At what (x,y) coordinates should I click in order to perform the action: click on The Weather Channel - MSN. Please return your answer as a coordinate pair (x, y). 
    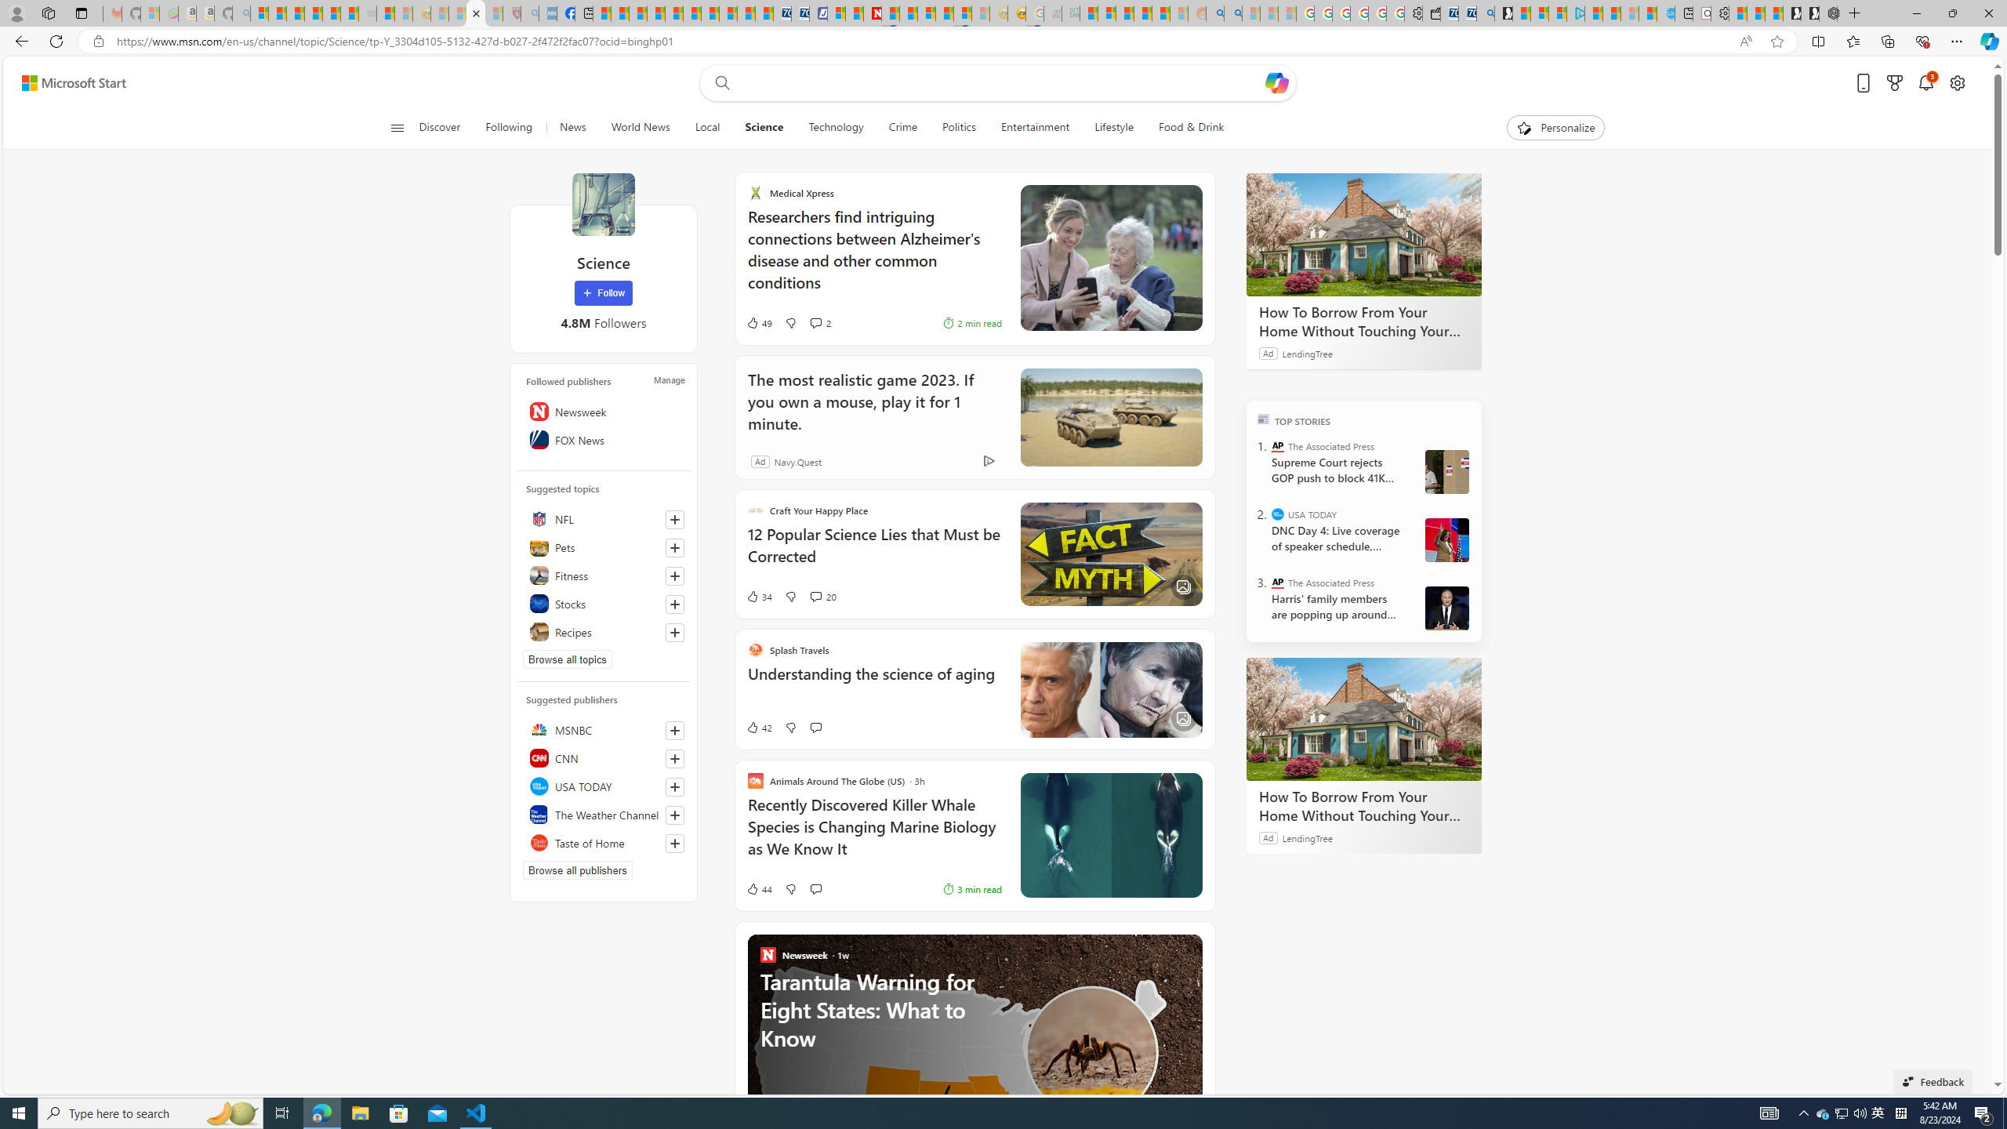
    Looking at the image, I should click on (295, 13).